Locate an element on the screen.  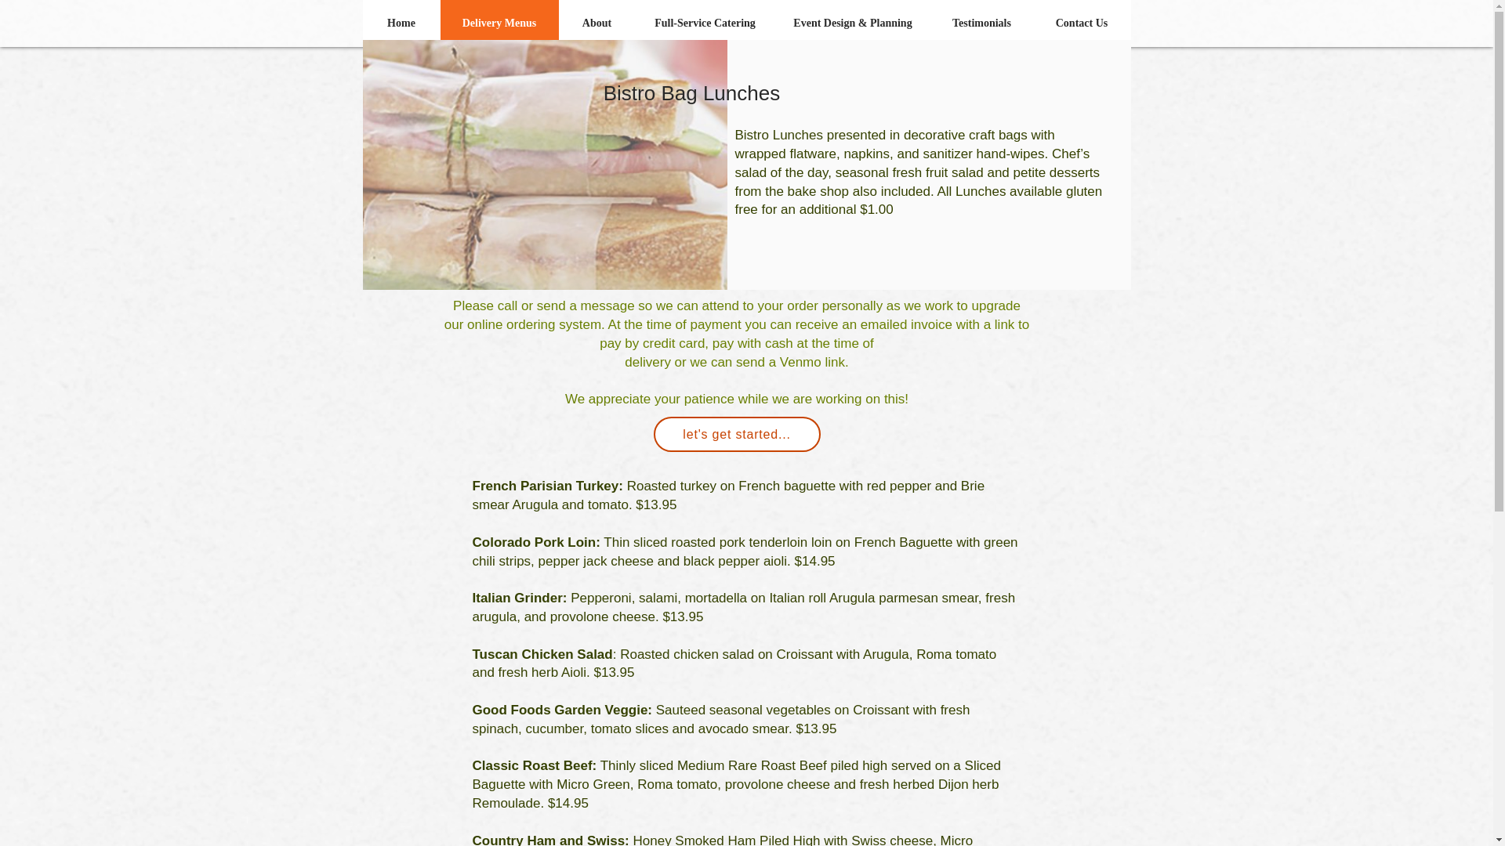
Delivery Menus is located at coordinates (499, 23).